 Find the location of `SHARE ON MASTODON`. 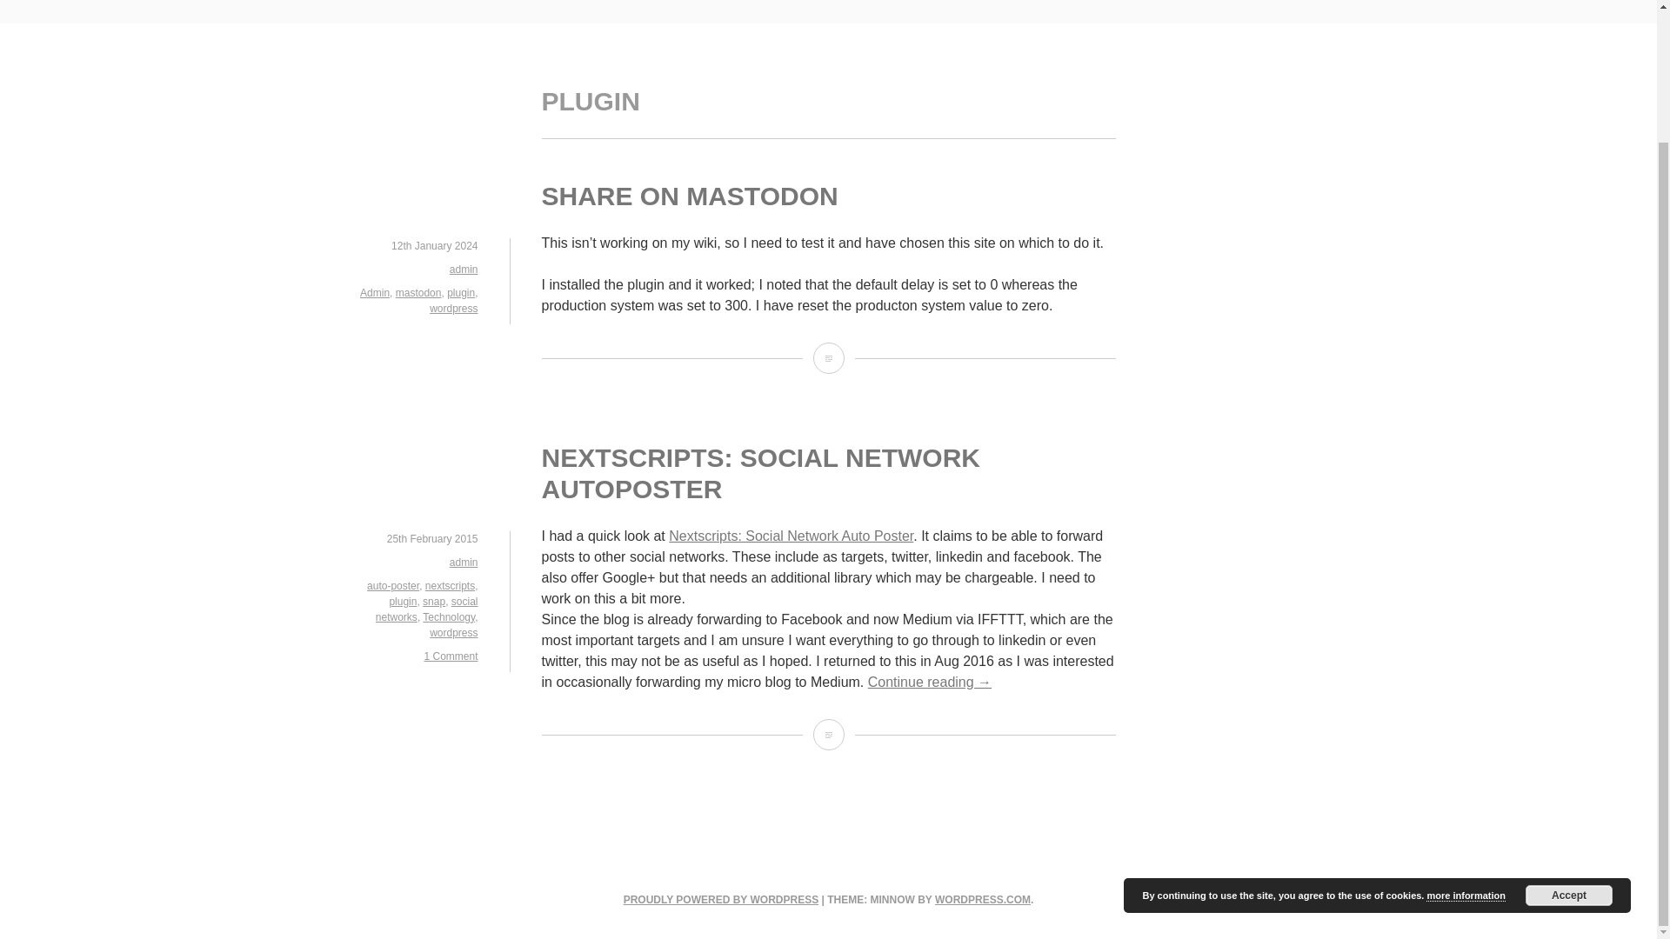

SHARE ON MASTODON is located at coordinates (689, 196).